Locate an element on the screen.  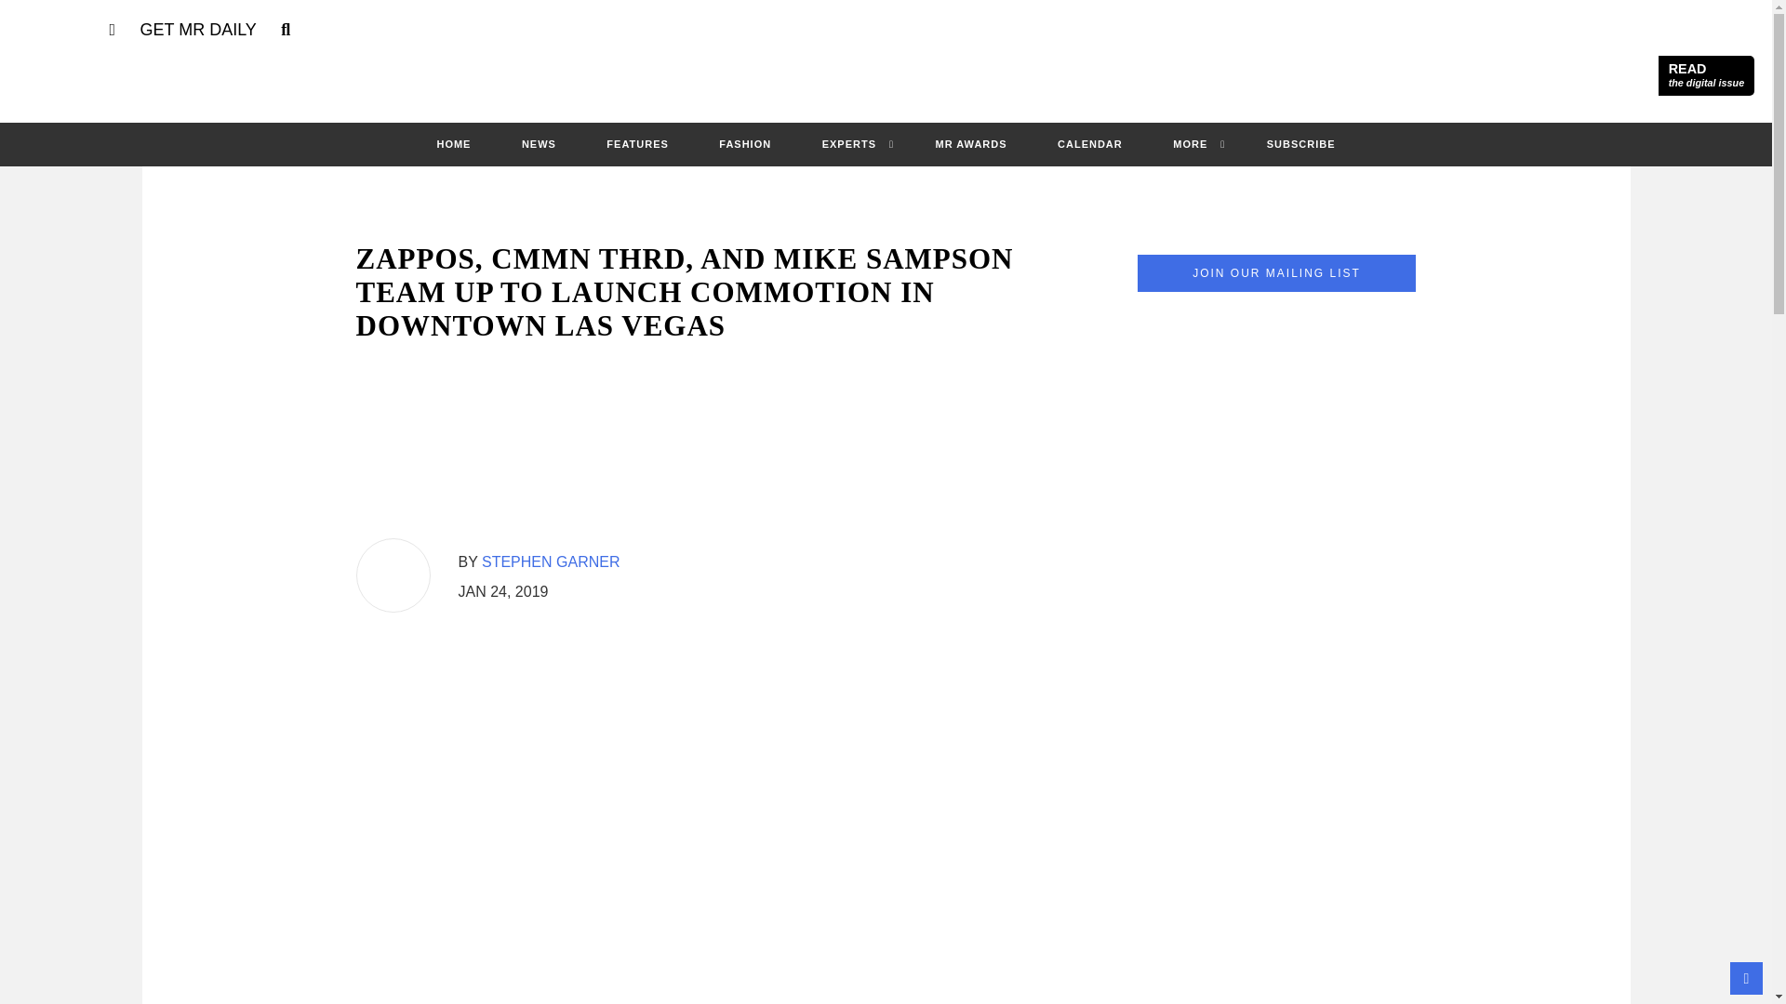
MR AWARDS is located at coordinates (971, 143).